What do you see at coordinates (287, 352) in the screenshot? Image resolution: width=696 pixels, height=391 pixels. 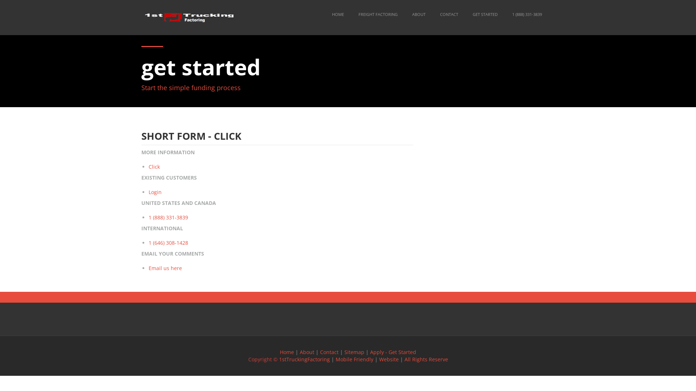 I see `Home` at bounding box center [287, 352].